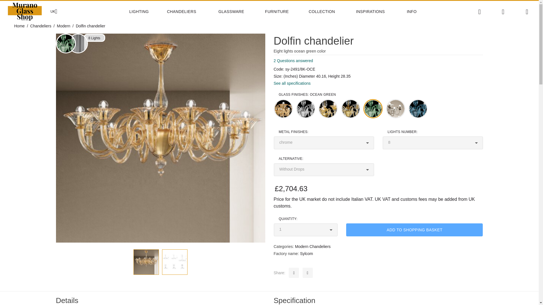 The width and height of the screenshot is (543, 305). I want to click on GLASSWARE, so click(238, 12).